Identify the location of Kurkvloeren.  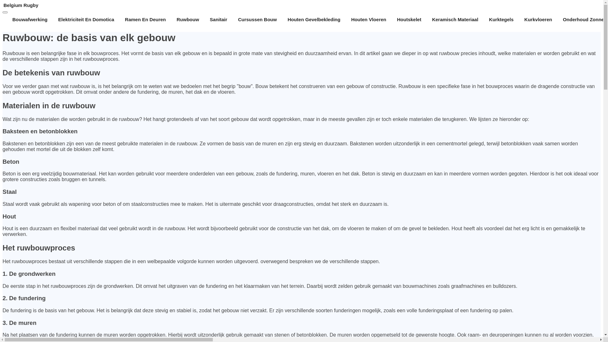
(538, 20).